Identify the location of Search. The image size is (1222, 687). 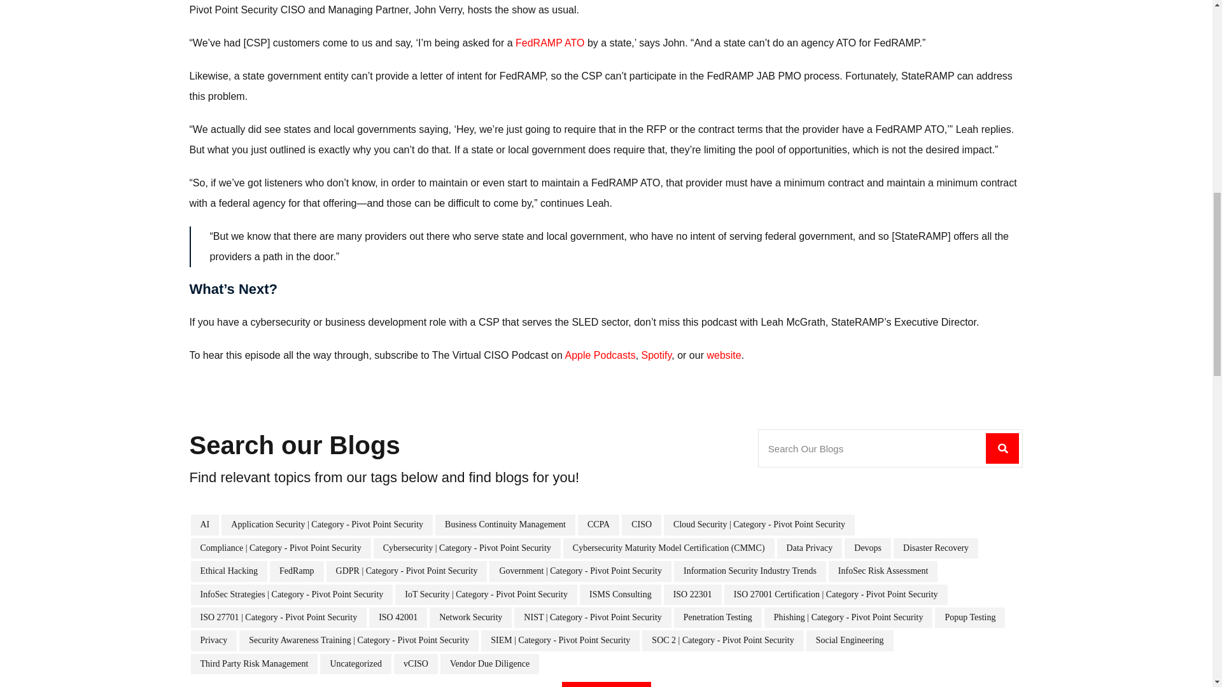
(605, 684).